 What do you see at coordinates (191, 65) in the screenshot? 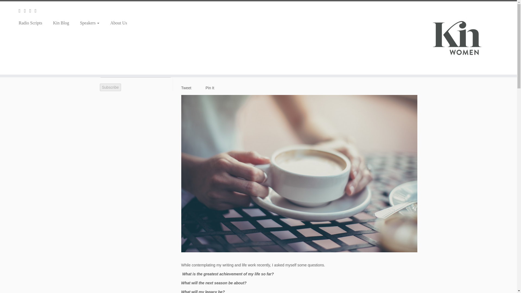
I see `15 Aug, 2015` at bounding box center [191, 65].